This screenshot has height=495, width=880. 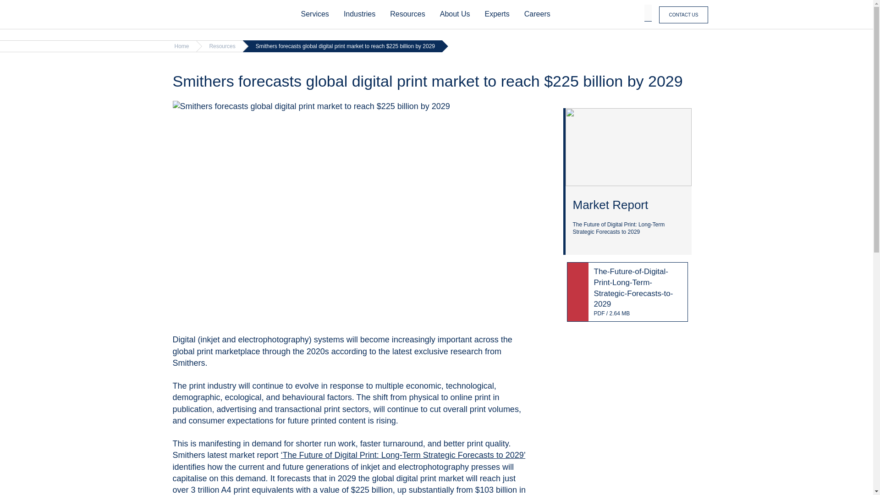 I want to click on Home, so click(x=223, y=14).